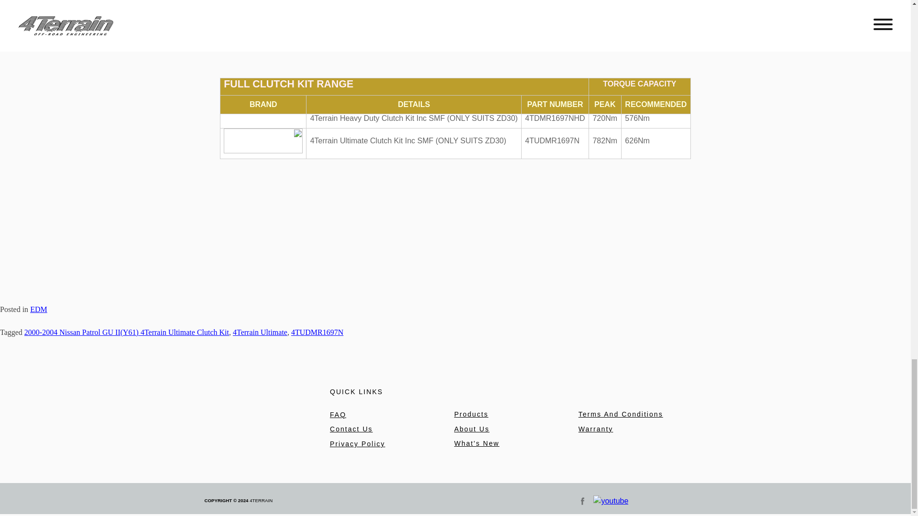  What do you see at coordinates (39, 309) in the screenshot?
I see `EDM` at bounding box center [39, 309].